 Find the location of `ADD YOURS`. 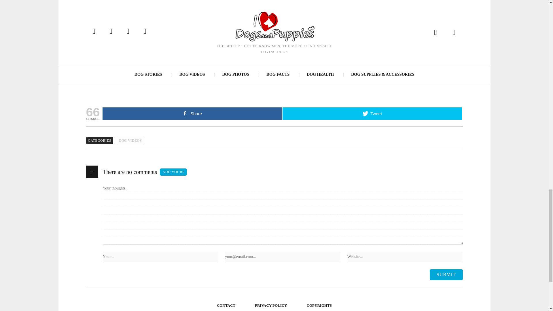

ADD YOURS is located at coordinates (173, 172).